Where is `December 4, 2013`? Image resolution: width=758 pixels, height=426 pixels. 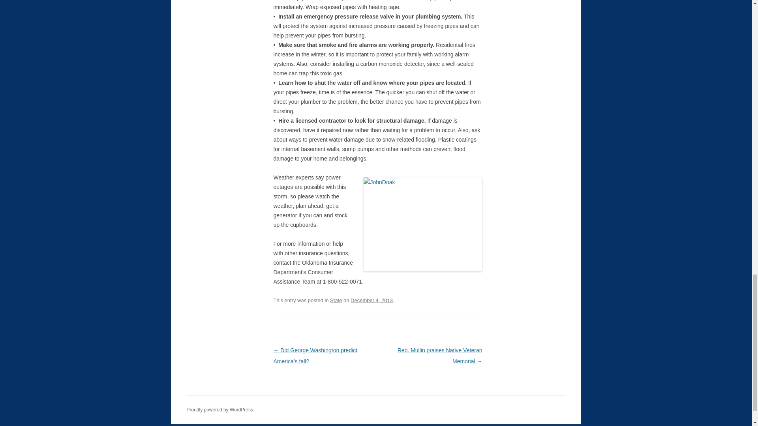 December 4, 2013 is located at coordinates (371, 300).